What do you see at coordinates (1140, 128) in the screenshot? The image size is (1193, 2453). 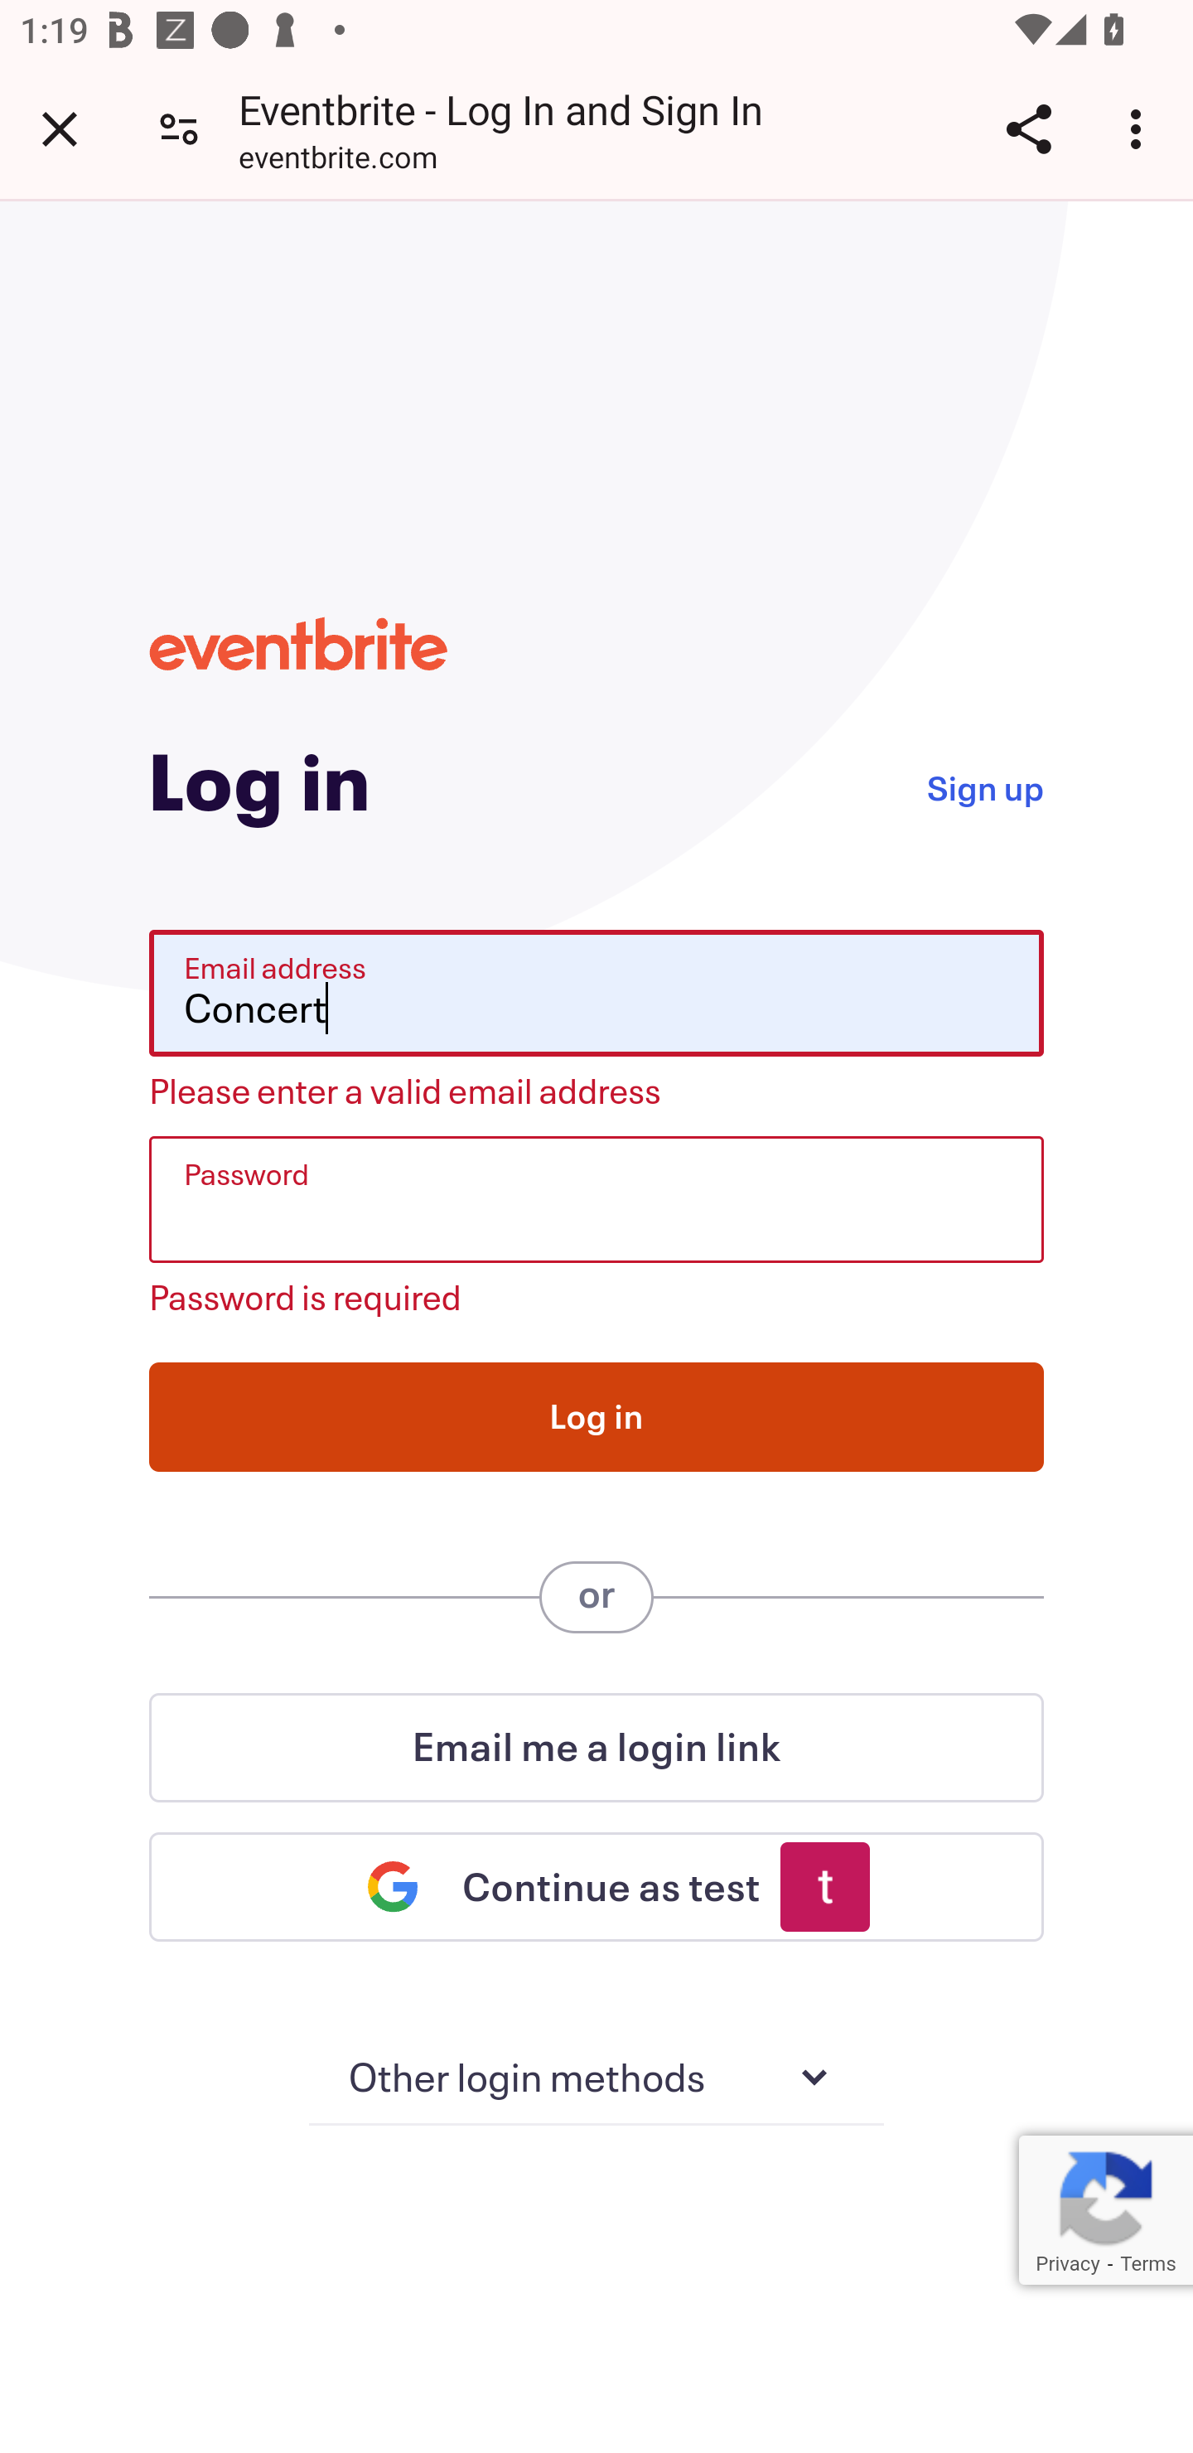 I see `Customize and control Google Chrome` at bounding box center [1140, 128].